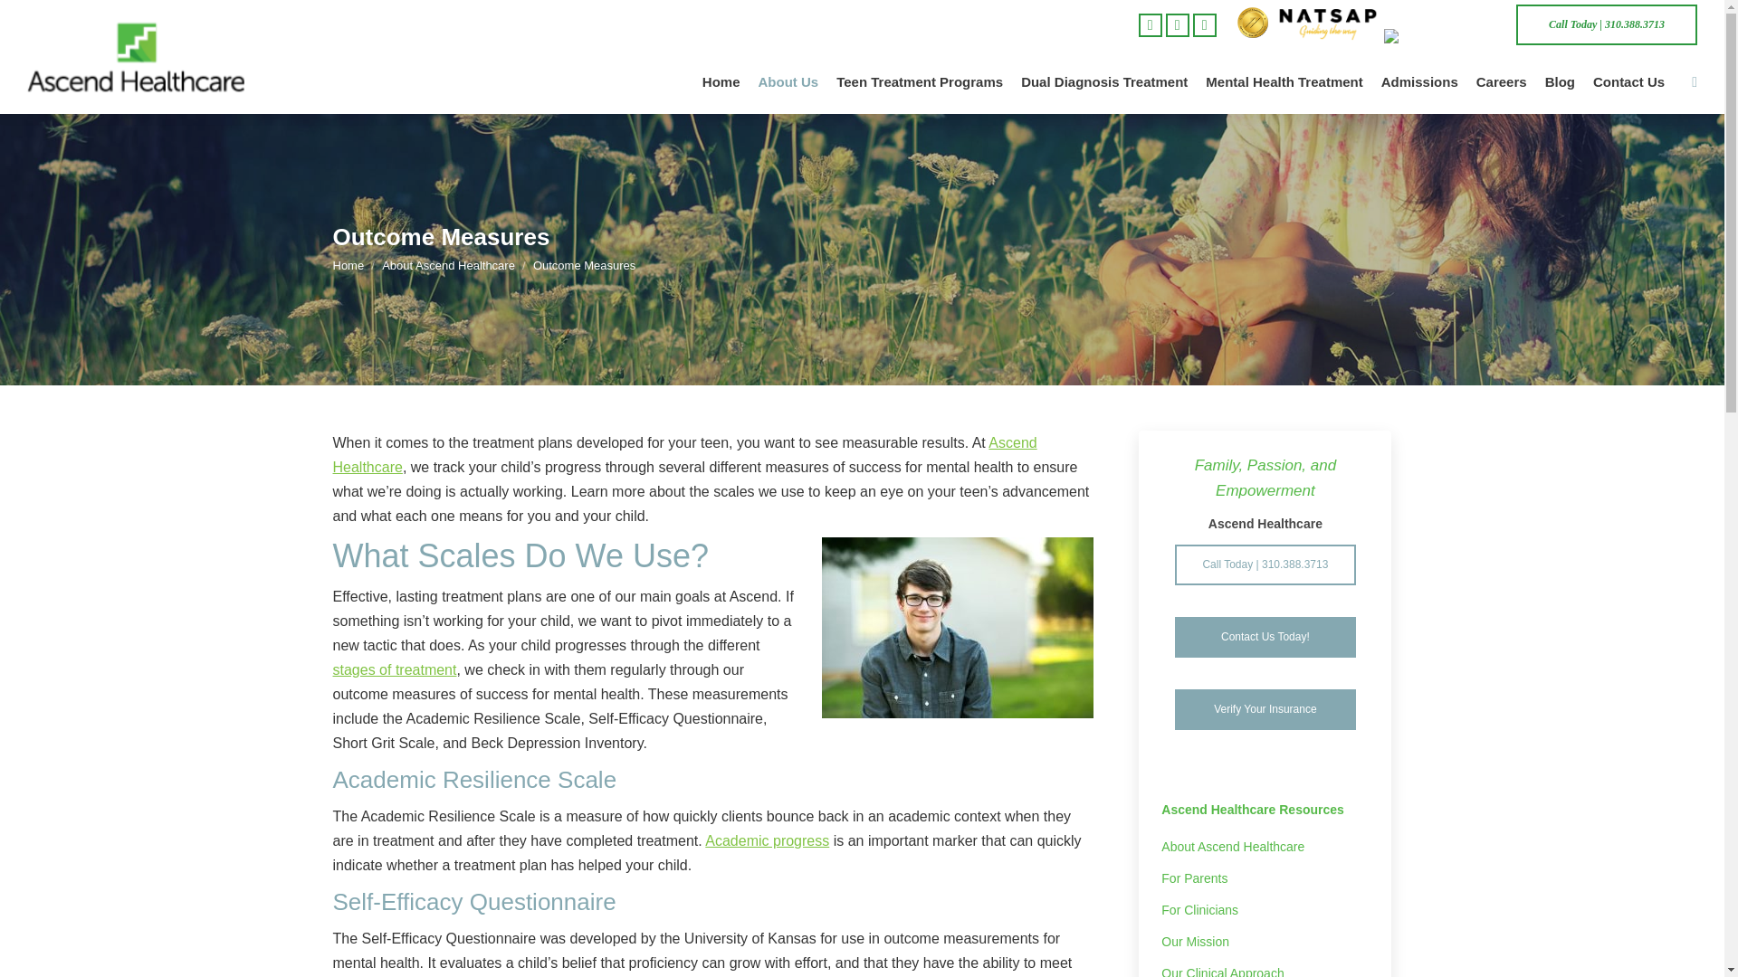 The height and width of the screenshot is (977, 1738). I want to click on About Us, so click(788, 81).